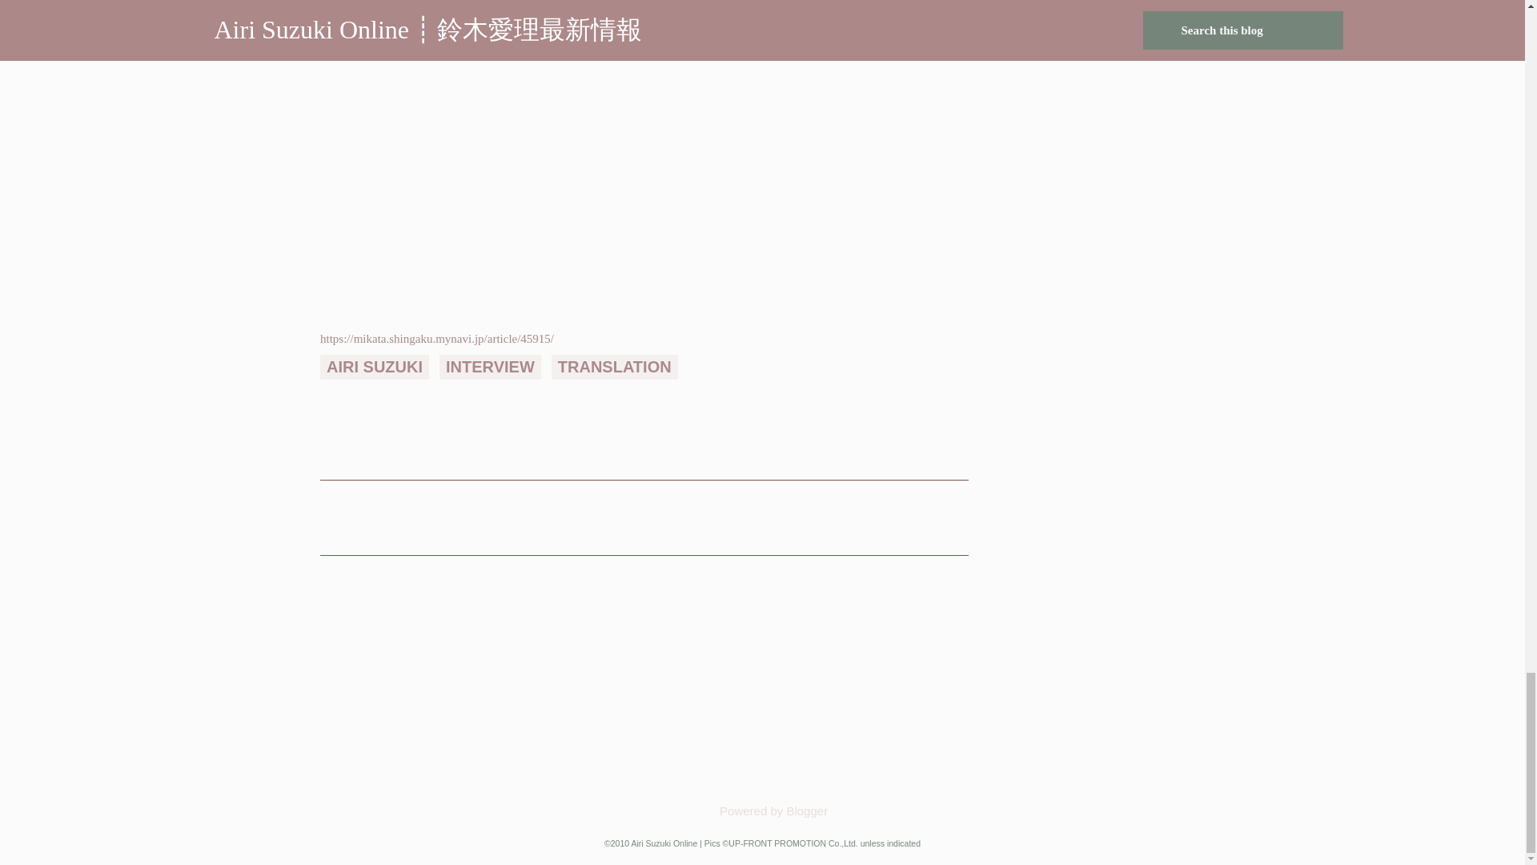 Image resolution: width=1537 pixels, height=865 pixels. I want to click on AIRI SUZUKI, so click(374, 367).